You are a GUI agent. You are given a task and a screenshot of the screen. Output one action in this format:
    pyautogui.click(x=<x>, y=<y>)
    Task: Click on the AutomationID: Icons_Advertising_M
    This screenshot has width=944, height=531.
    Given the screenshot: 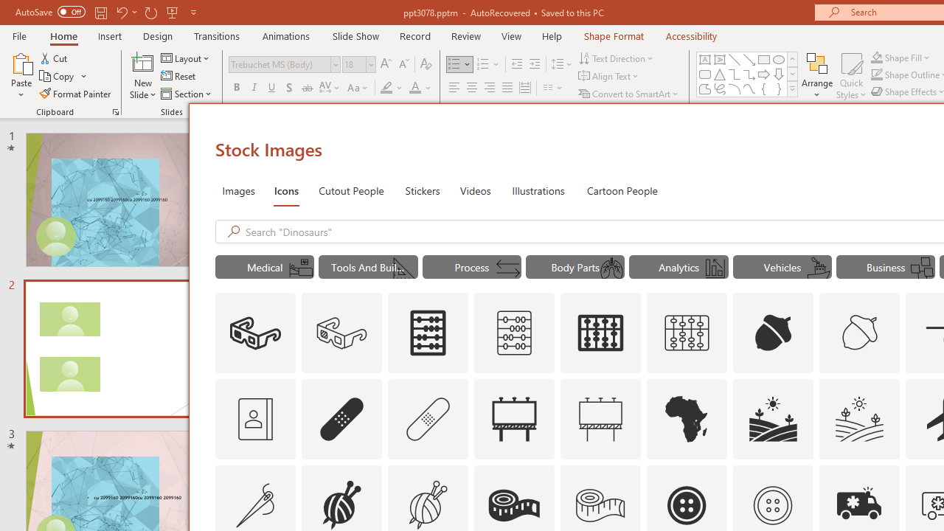 What is the action you would take?
    pyautogui.click(x=601, y=419)
    